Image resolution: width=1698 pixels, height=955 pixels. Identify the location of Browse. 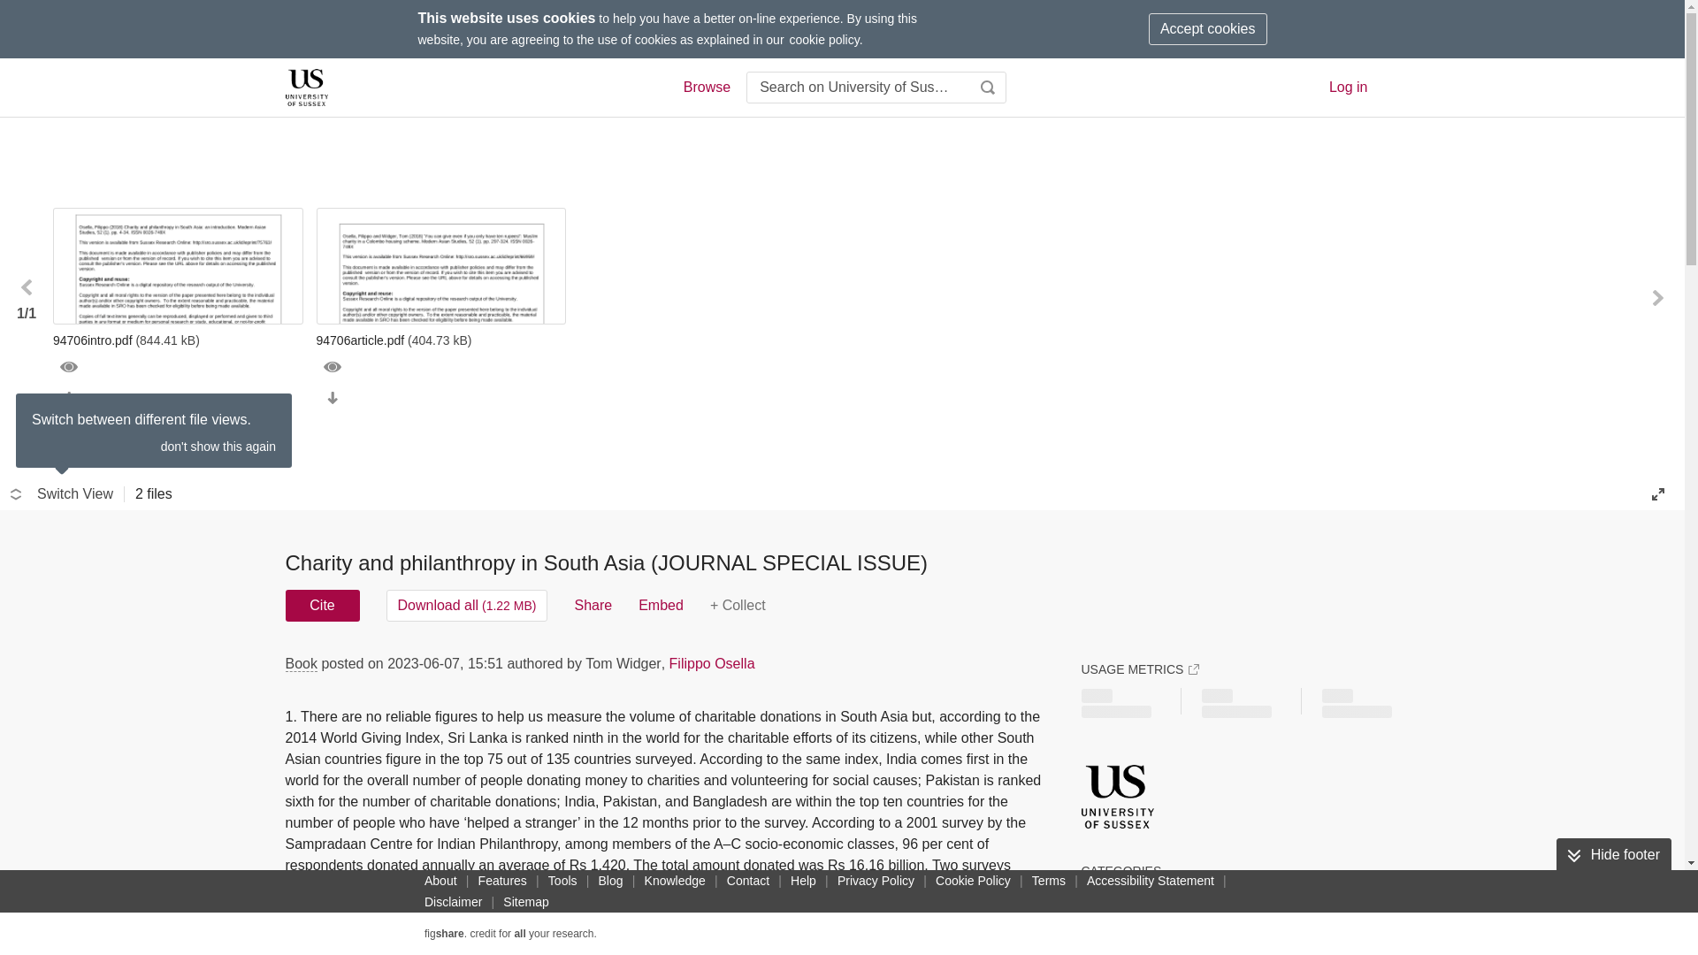
(706, 88).